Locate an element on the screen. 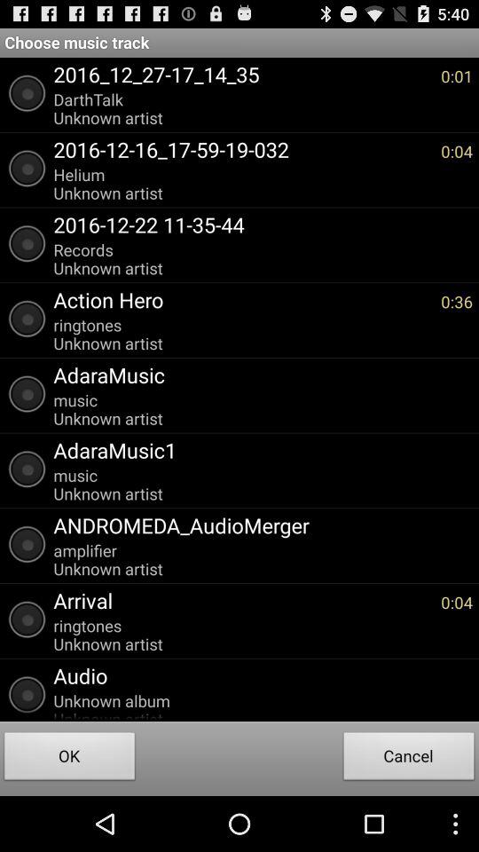 The height and width of the screenshot is (852, 479). scroll until the adaramusic1 icon is located at coordinates (259, 450).